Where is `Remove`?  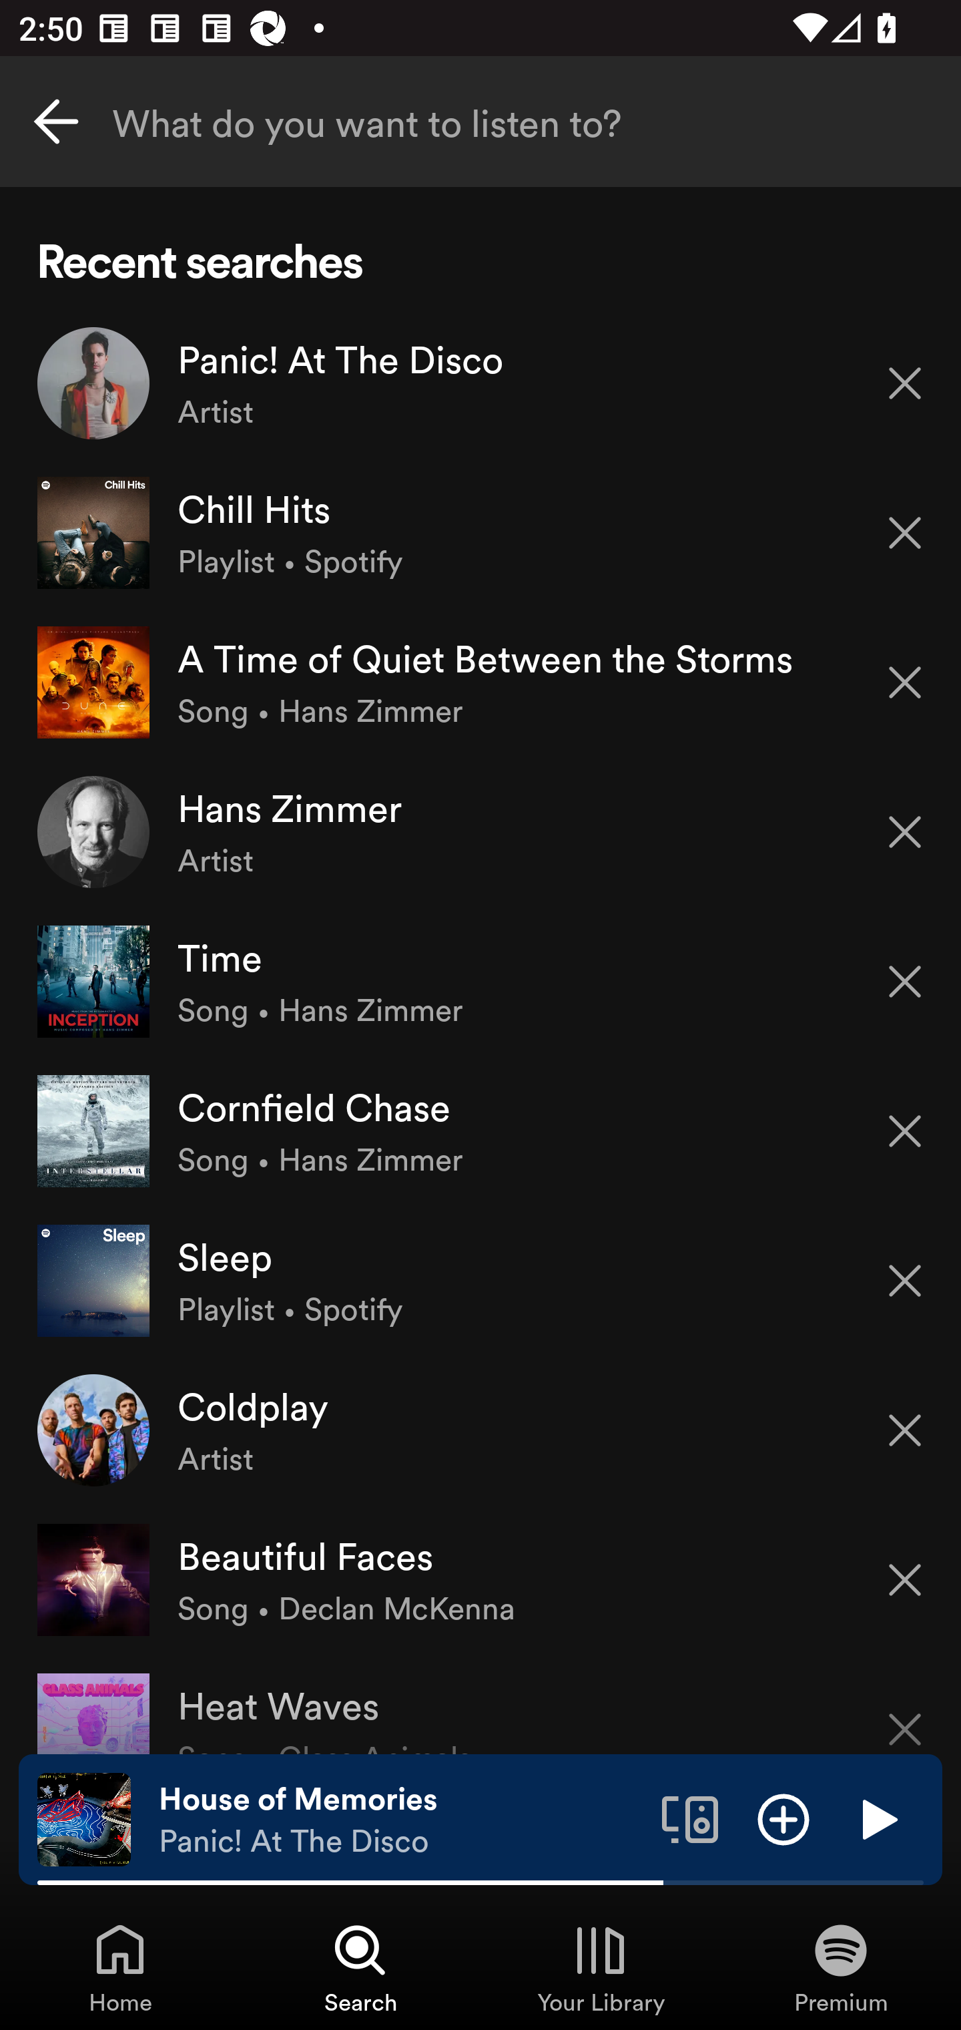
Remove is located at coordinates (905, 982).